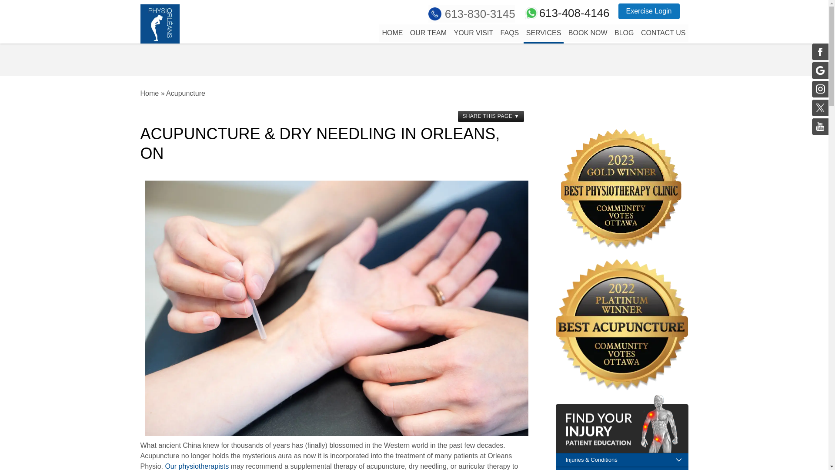 The image size is (835, 470). I want to click on BLOG, so click(624, 33).